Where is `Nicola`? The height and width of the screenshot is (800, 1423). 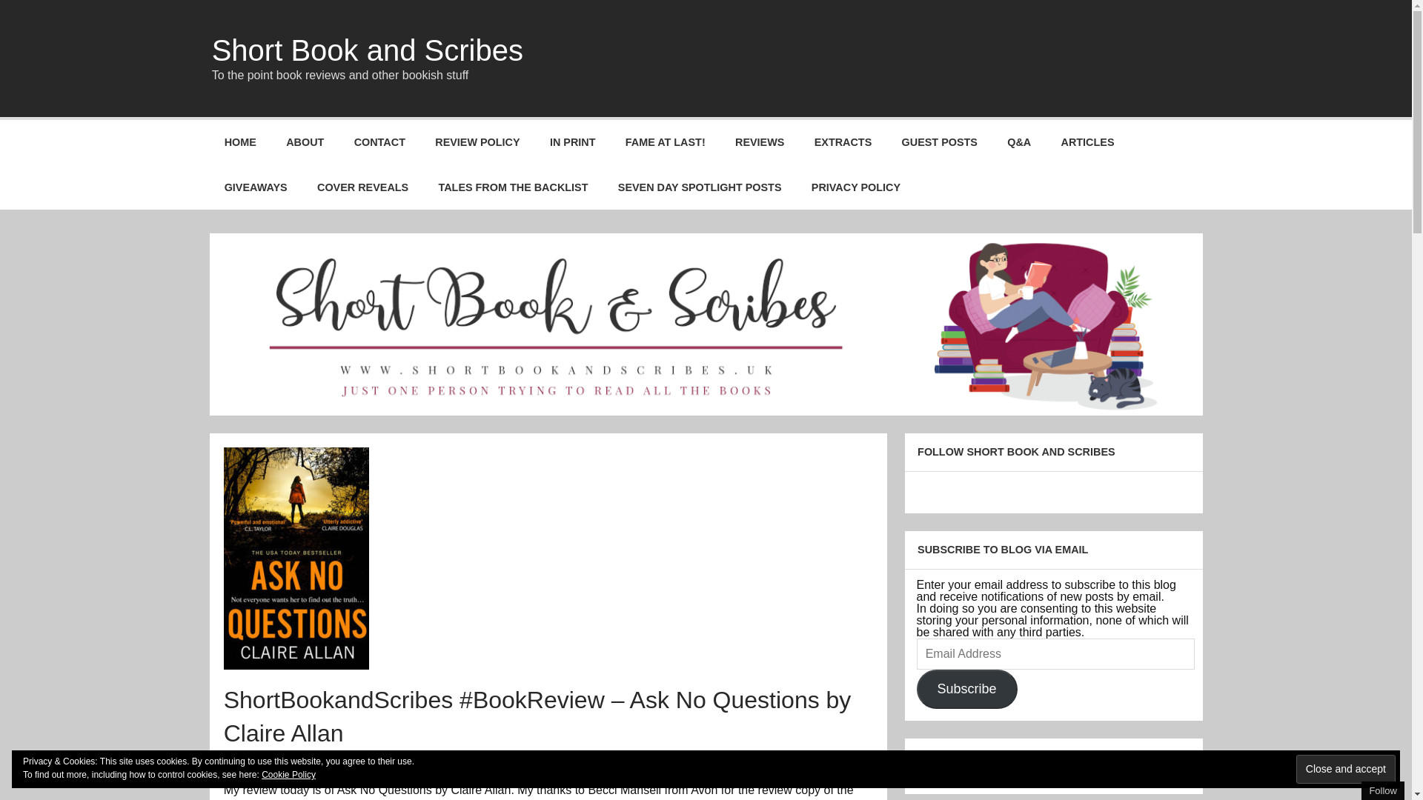
Nicola is located at coordinates (414, 760).